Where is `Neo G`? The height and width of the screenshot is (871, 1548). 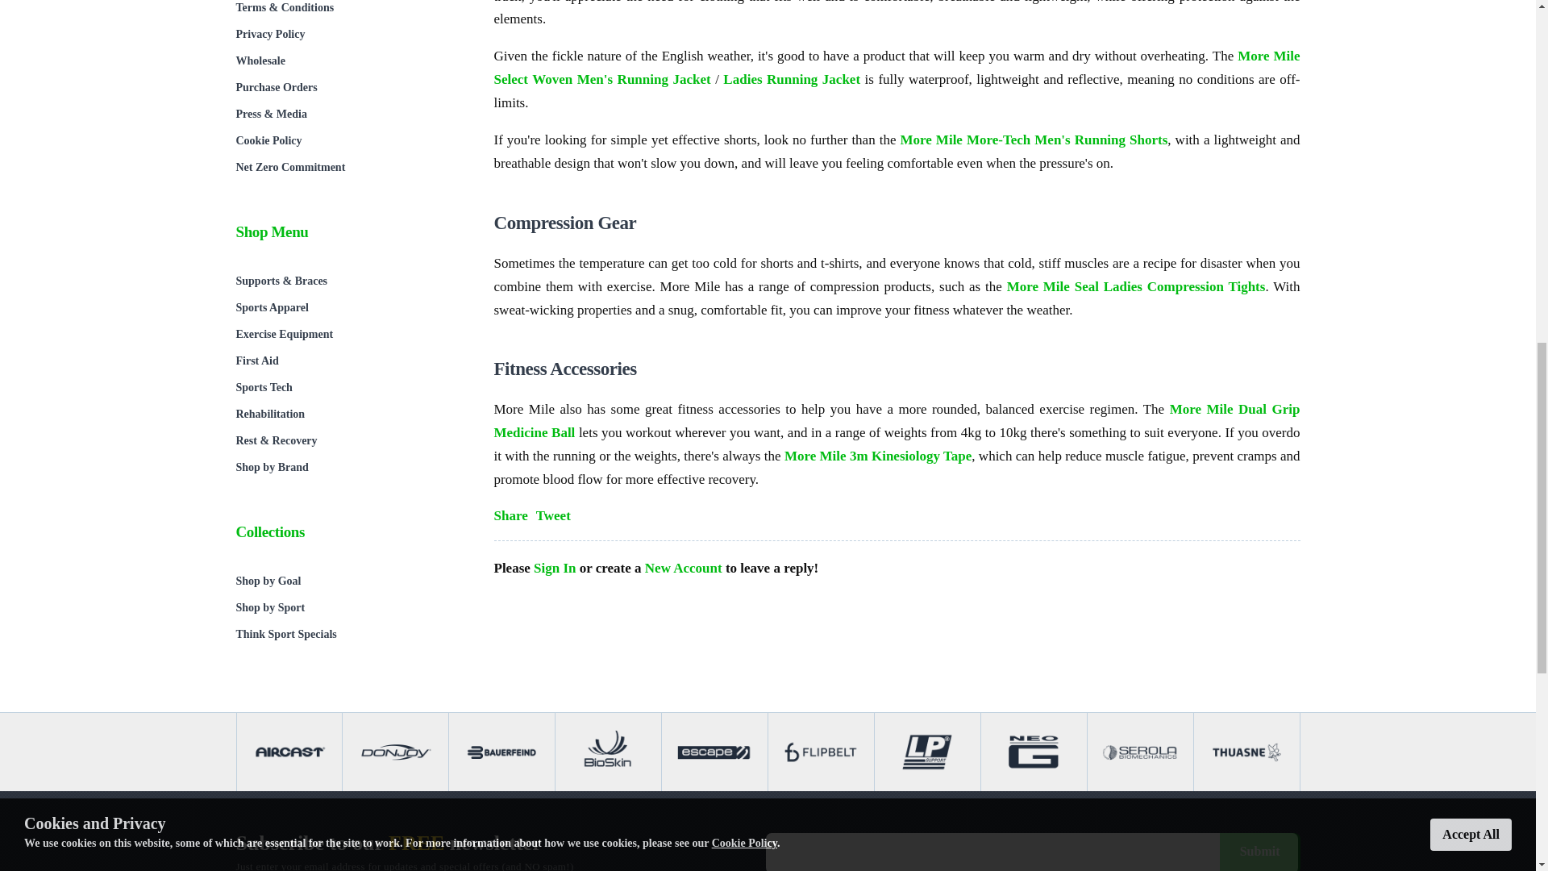
Neo G is located at coordinates (1034, 752).